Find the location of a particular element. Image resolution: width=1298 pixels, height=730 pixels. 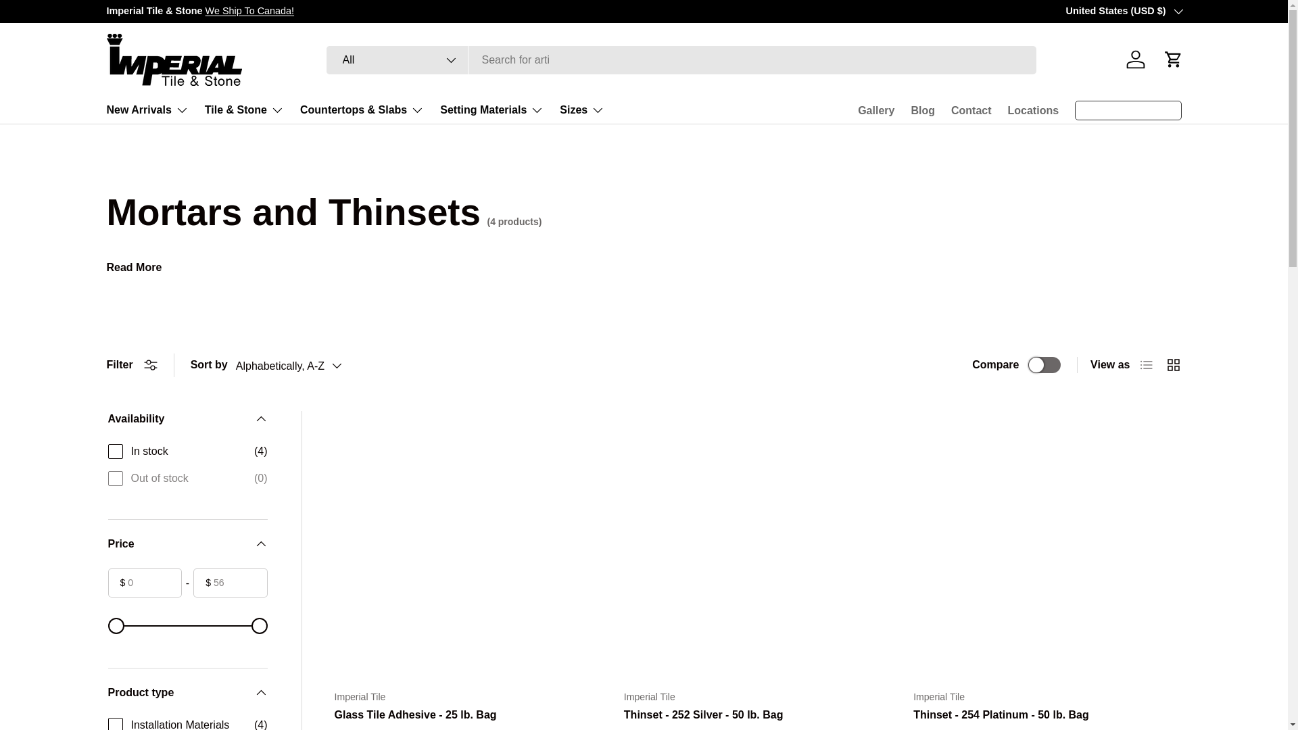

0 is located at coordinates (187, 625).